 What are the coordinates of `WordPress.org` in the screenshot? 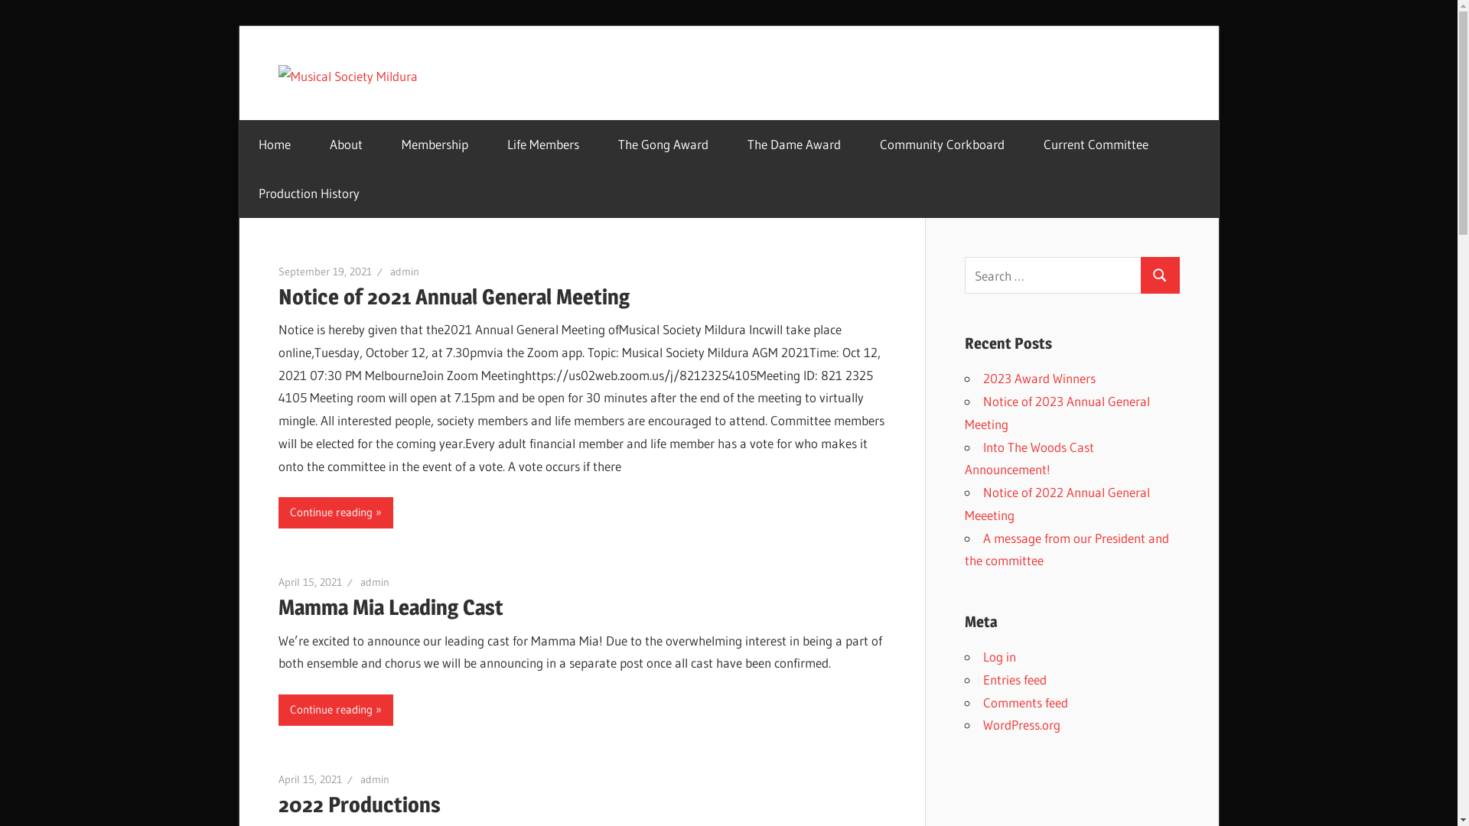 It's located at (1021, 725).